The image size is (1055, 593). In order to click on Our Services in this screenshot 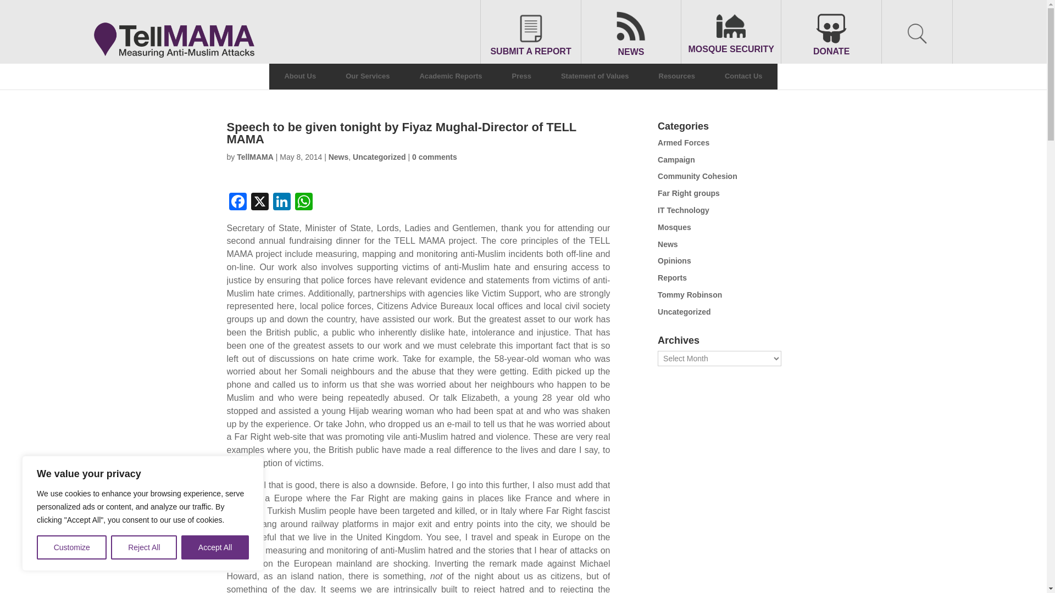, I will do `click(367, 76)`.